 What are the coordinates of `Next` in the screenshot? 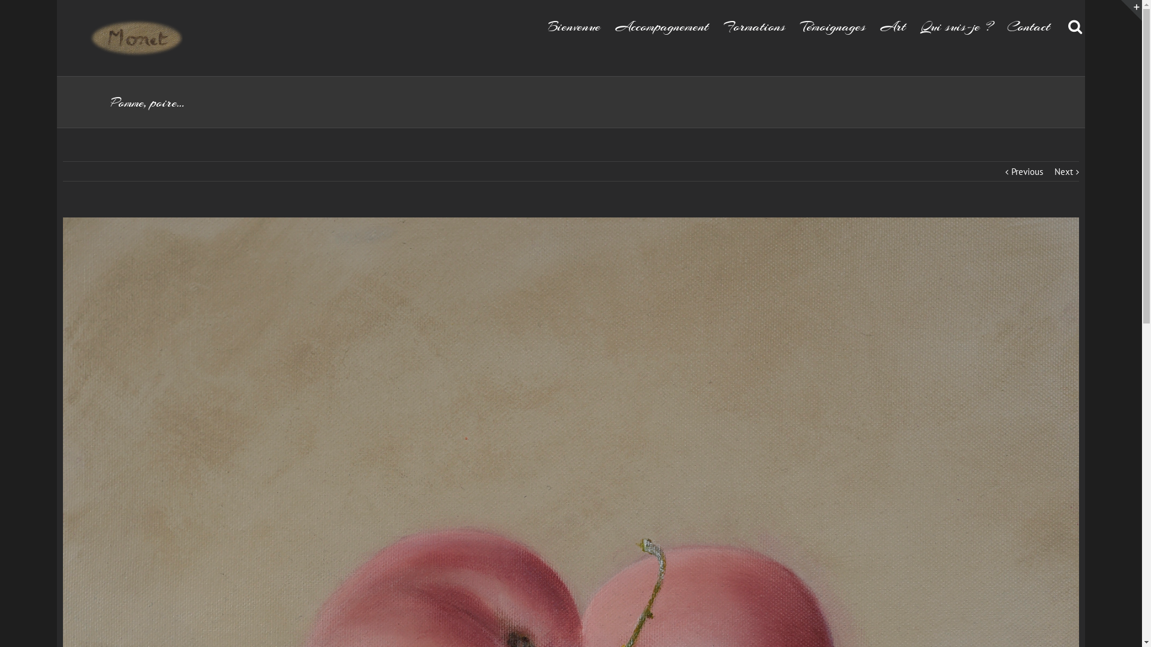 It's located at (1063, 172).